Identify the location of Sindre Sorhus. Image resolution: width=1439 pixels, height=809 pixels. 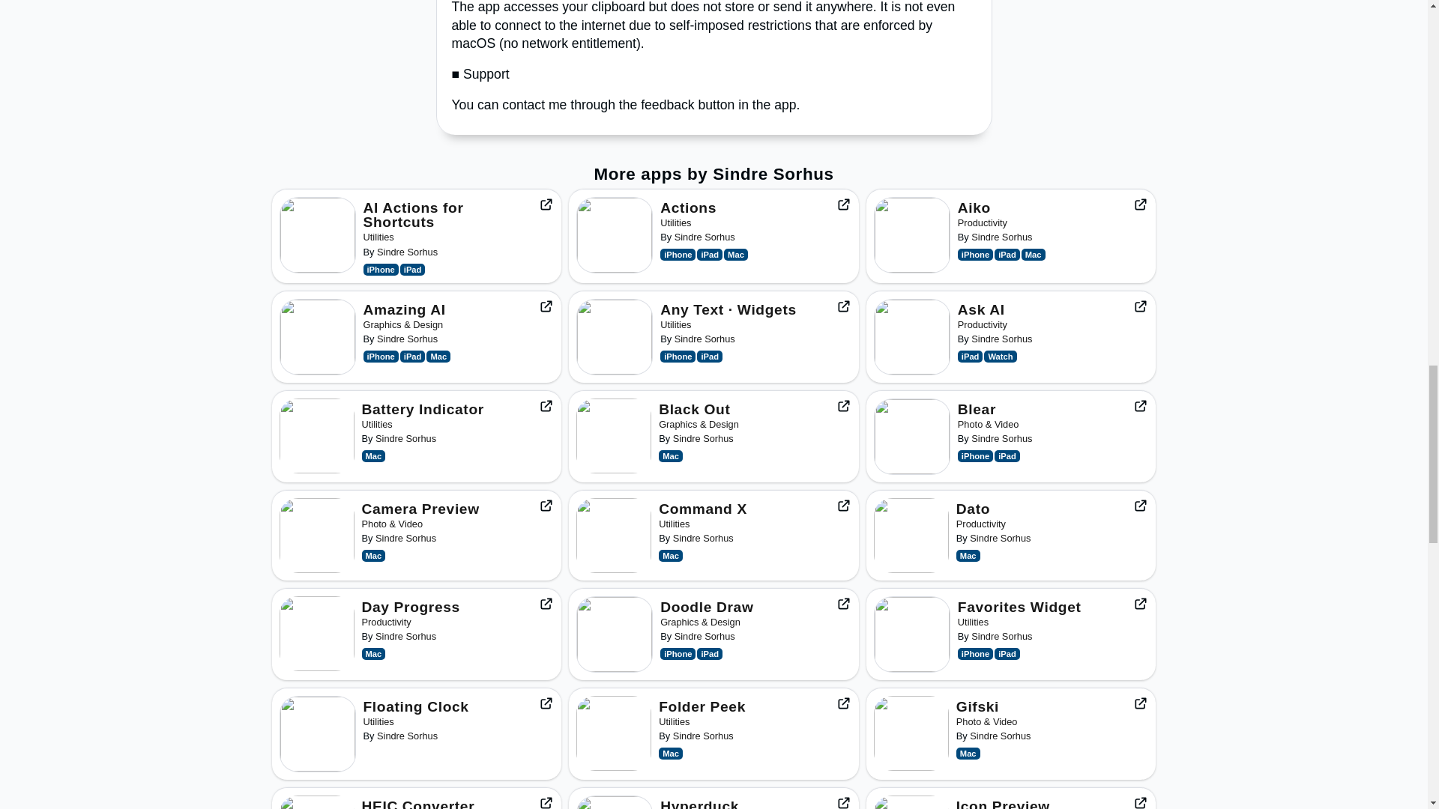
(407, 339).